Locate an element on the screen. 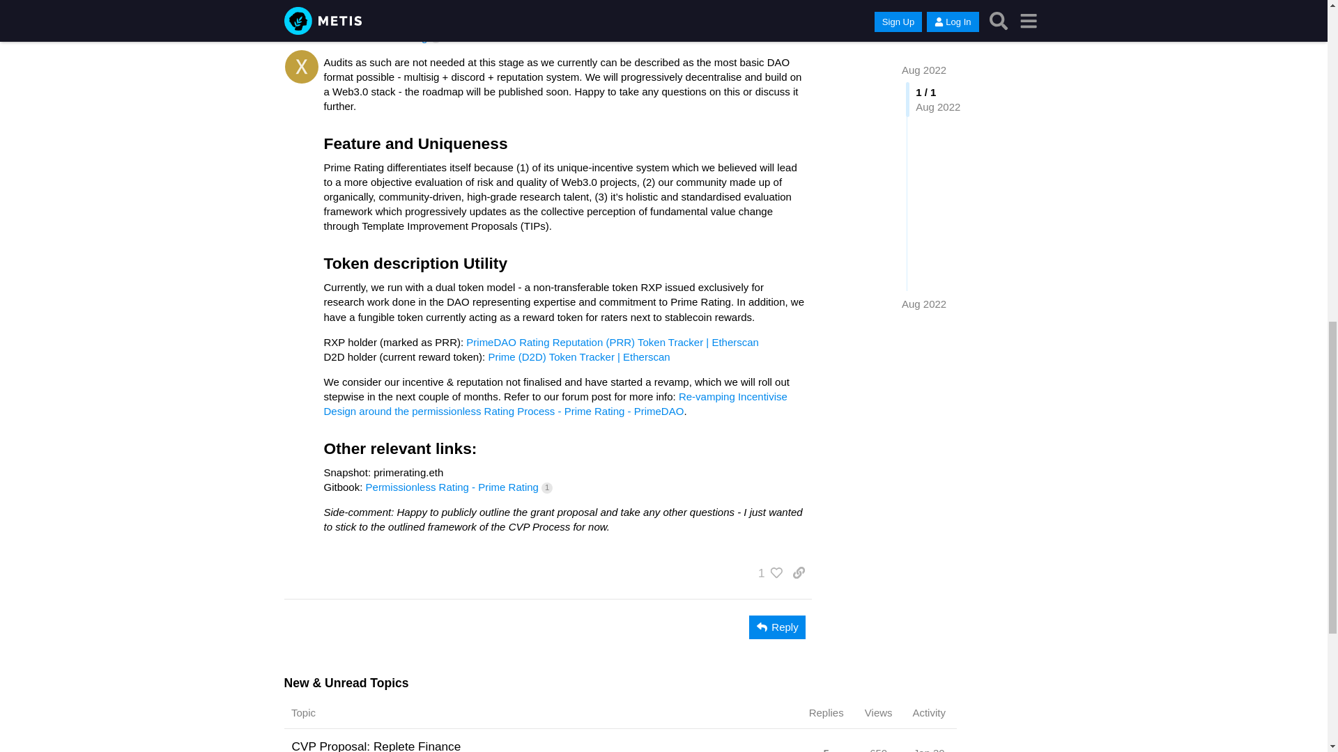 This screenshot has width=1338, height=752. 1 click is located at coordinates (546, 487).